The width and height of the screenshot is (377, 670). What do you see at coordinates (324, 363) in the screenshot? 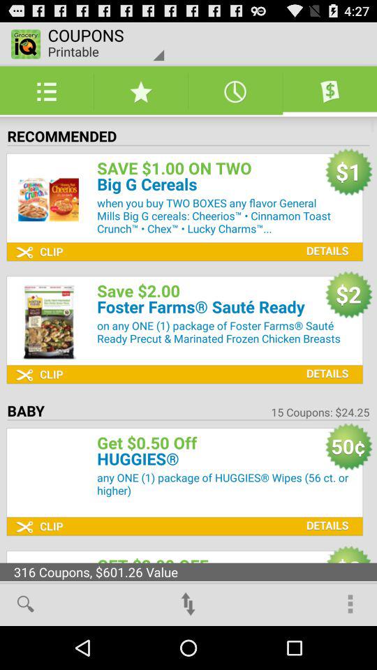
I see `see more details` at bounding box center [324, 363].